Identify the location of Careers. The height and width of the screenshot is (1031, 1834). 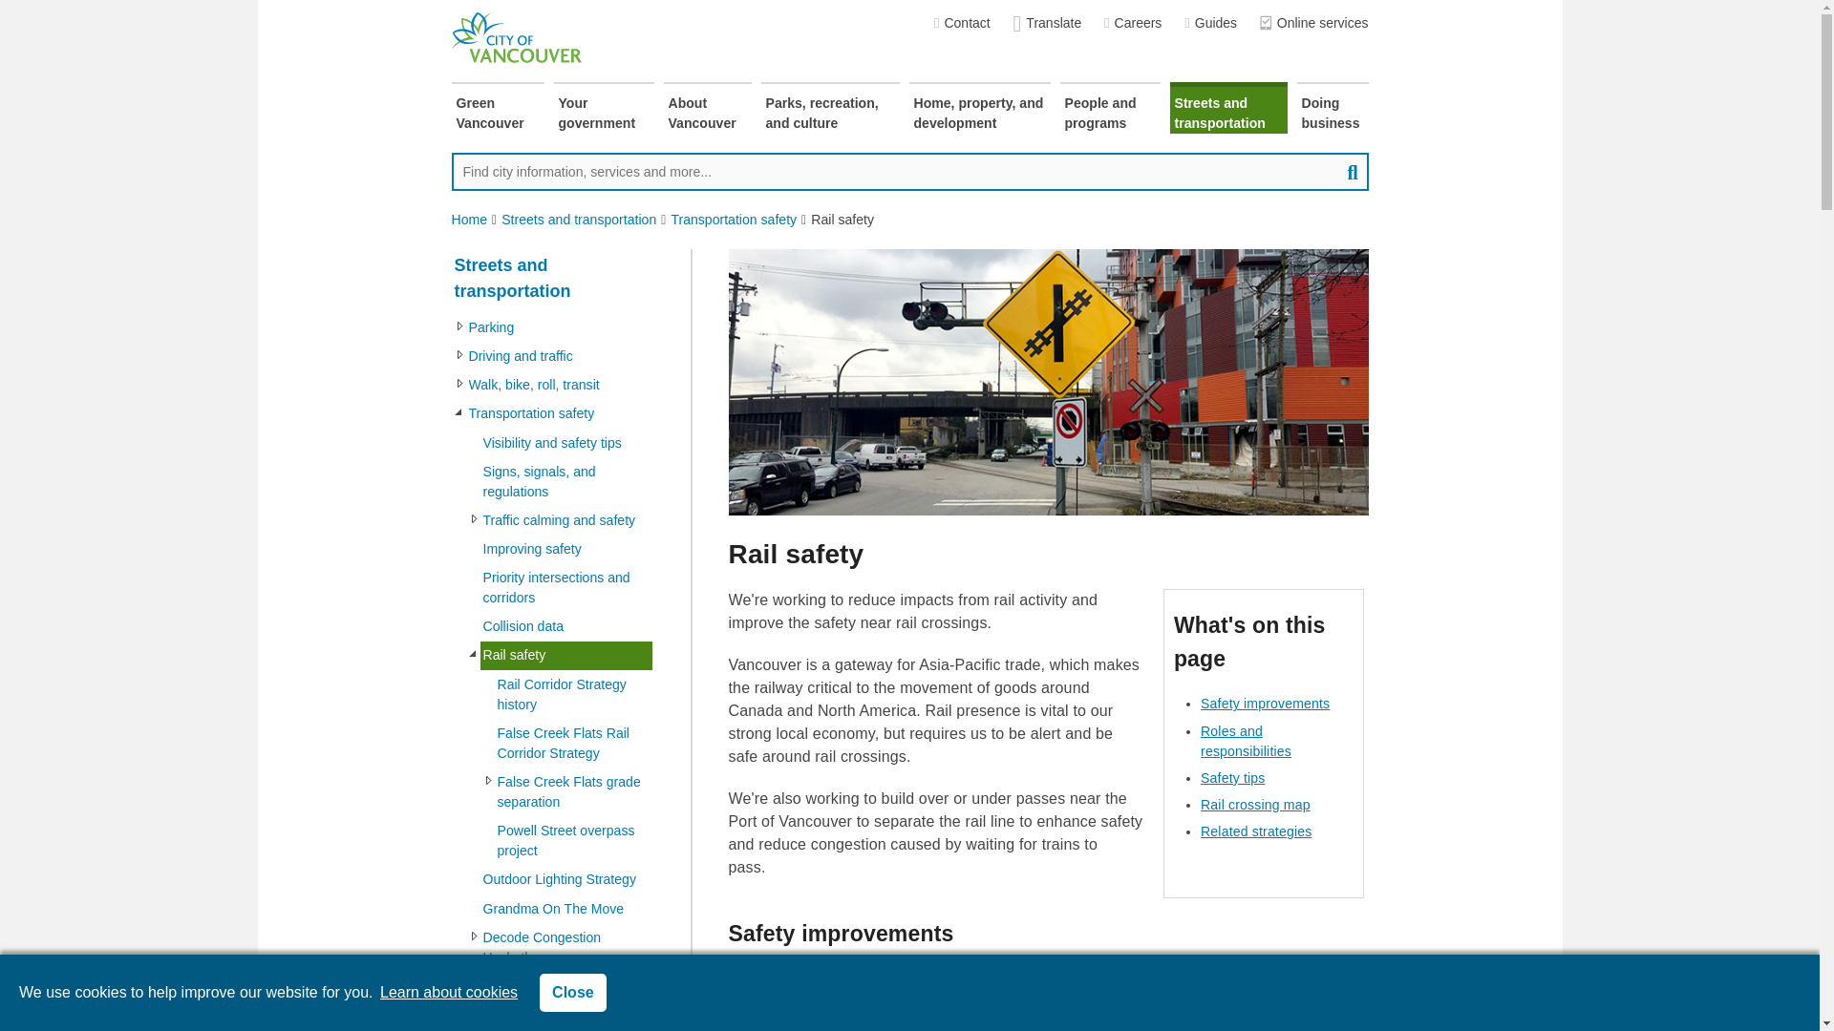
(1132, 23).